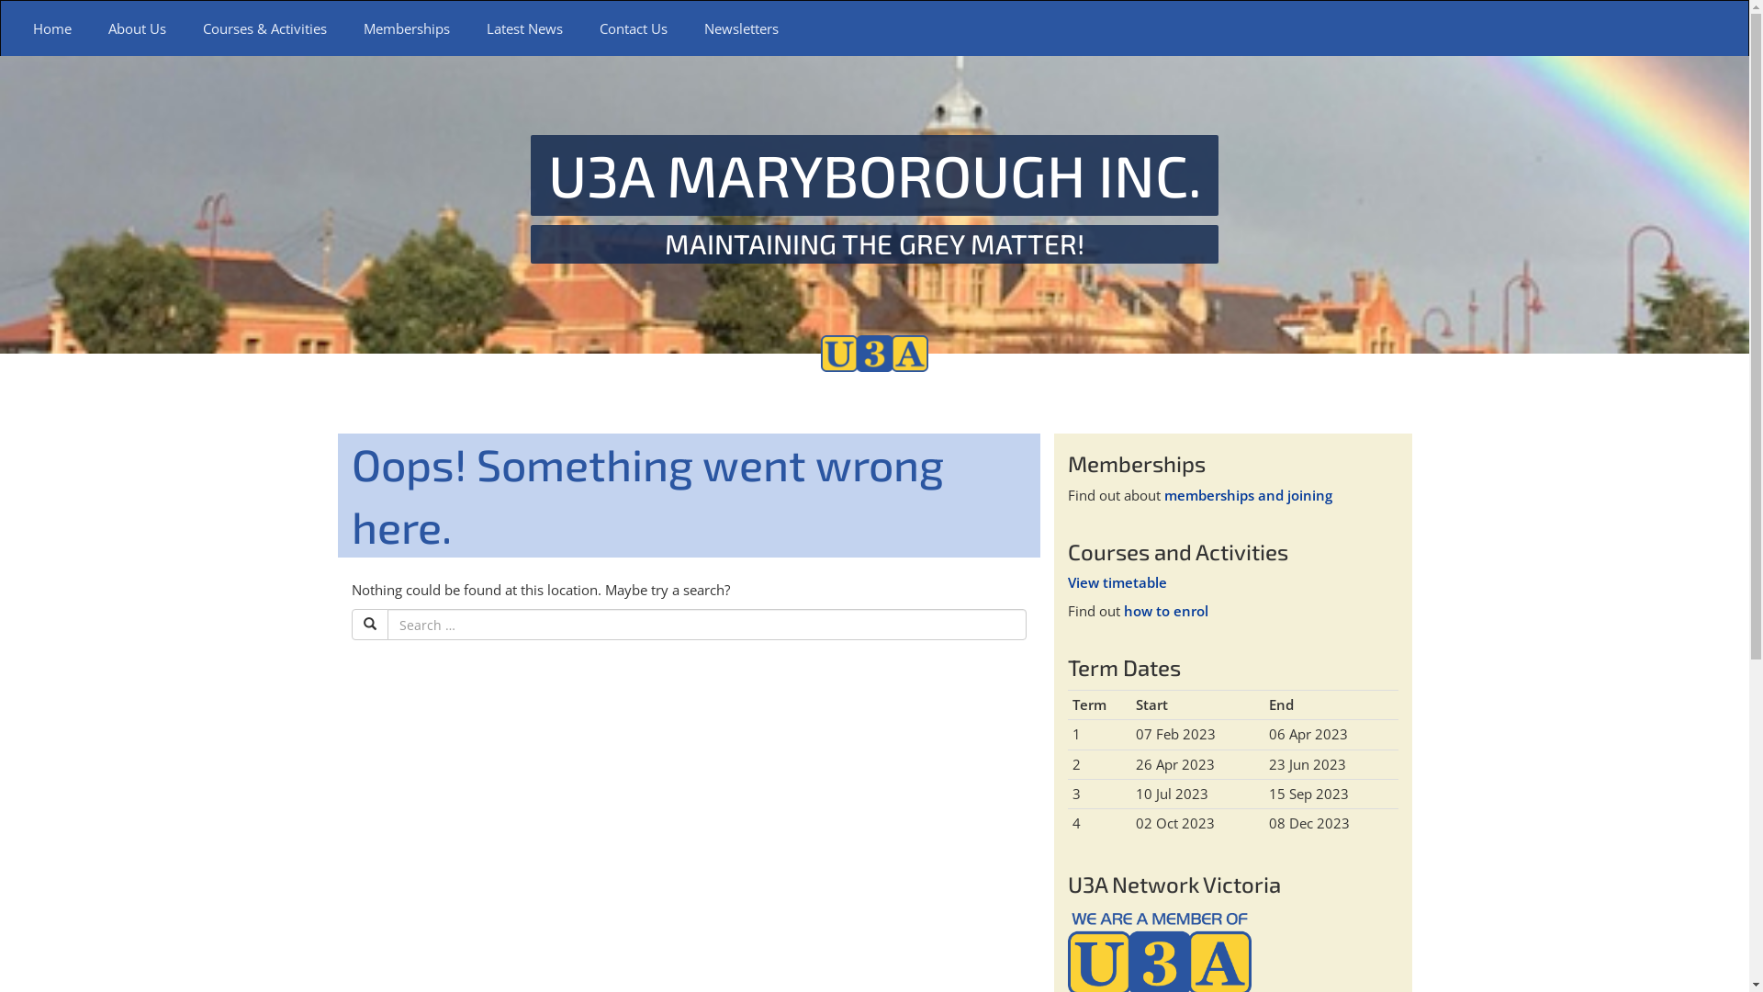  I want to click on U3A MARYBOROUGH INC.
MAINTAINING THE GREY MATTER!, so click(875, 198).